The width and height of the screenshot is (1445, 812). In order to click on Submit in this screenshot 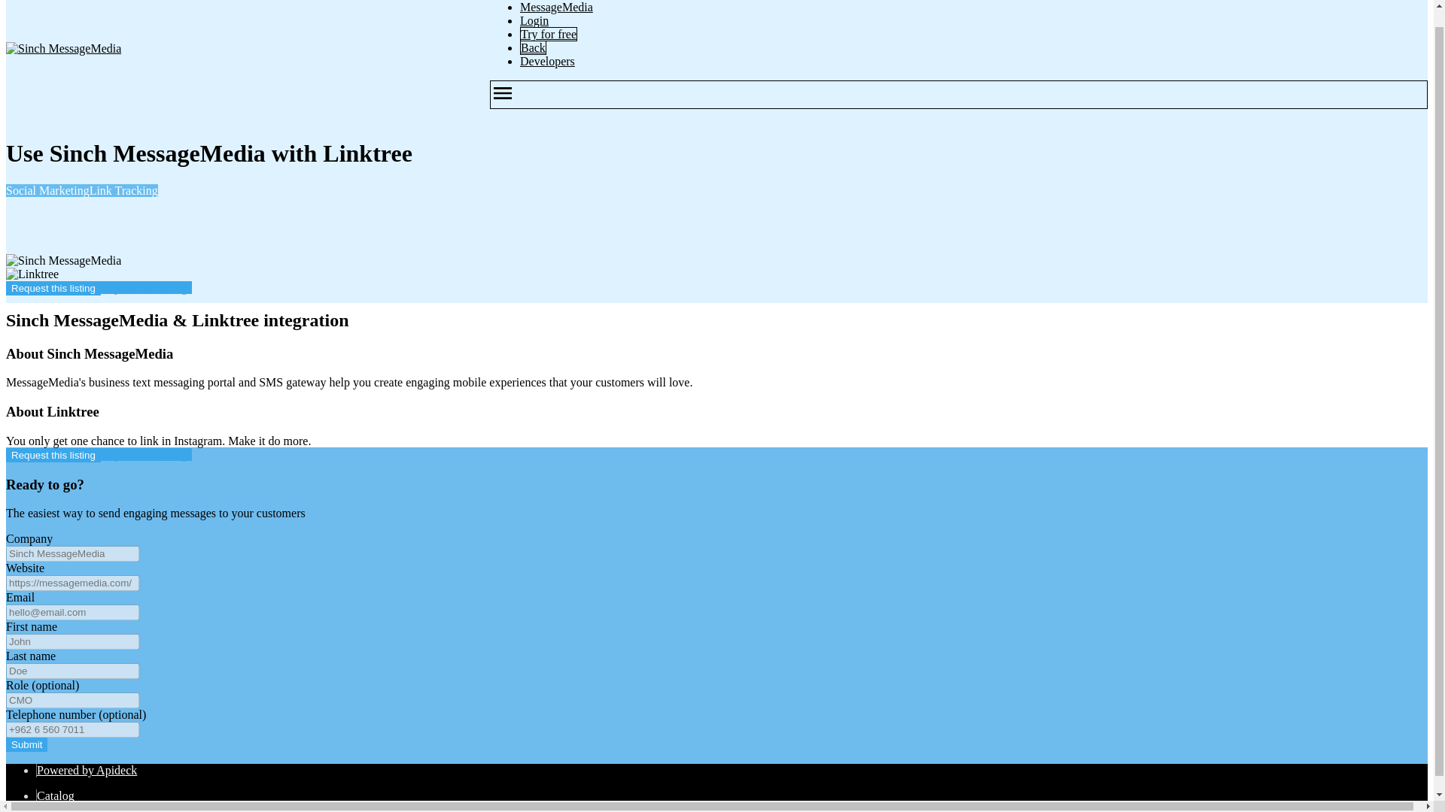, I will do `click(26, 744)`.